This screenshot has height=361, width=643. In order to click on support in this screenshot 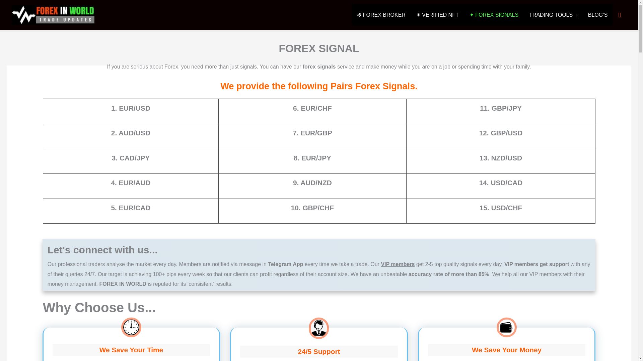, I will do `click(318, 328)`.